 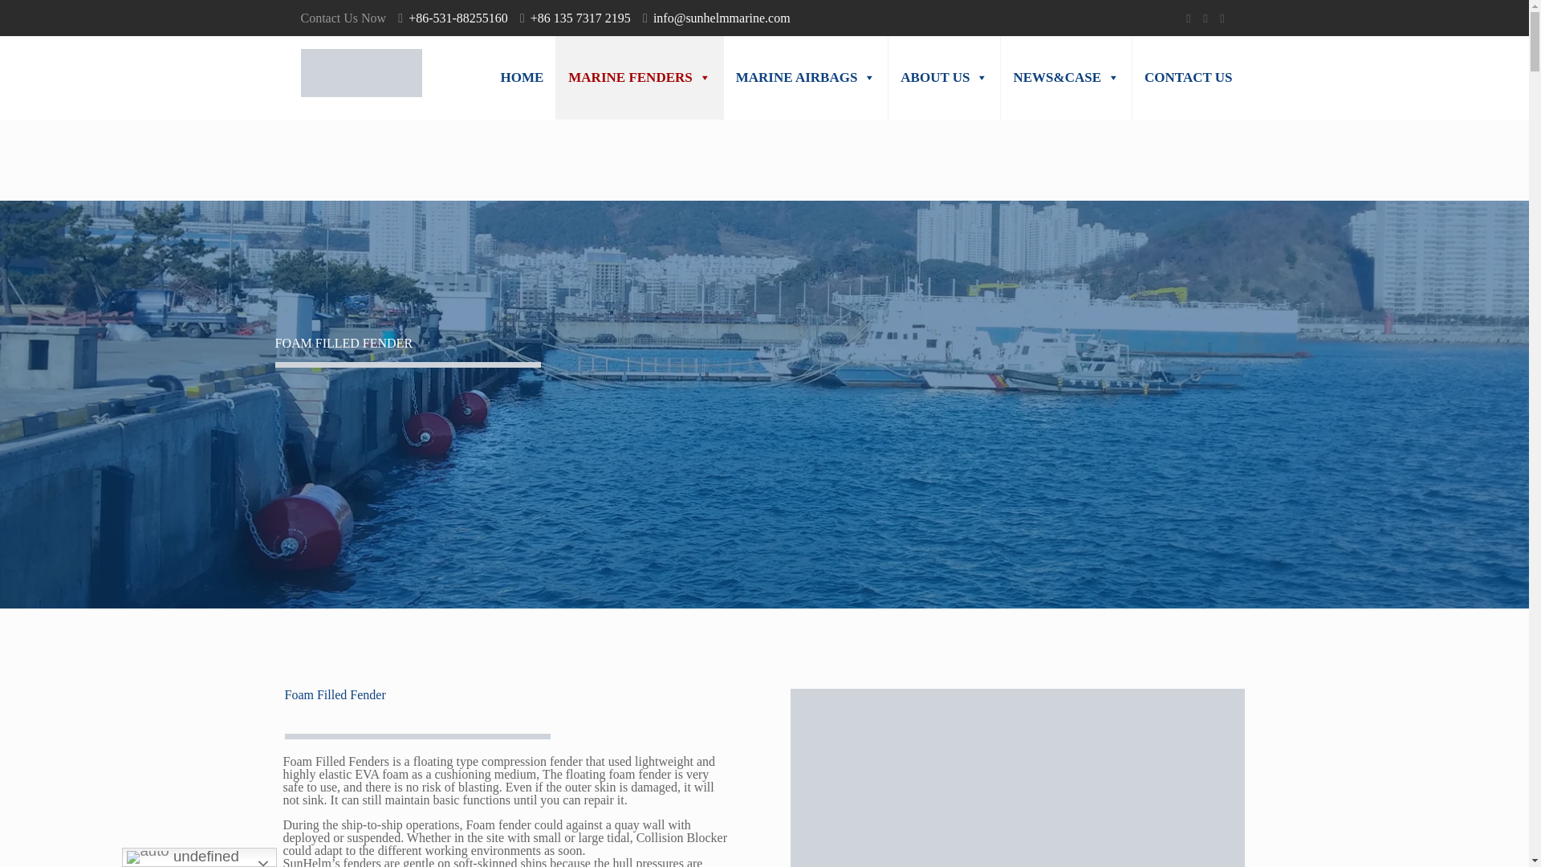 What do you see at coordinates (806, 78) in the screenshot?
I see `MARINE AIRBAGS` at bounding box center [806, 78].